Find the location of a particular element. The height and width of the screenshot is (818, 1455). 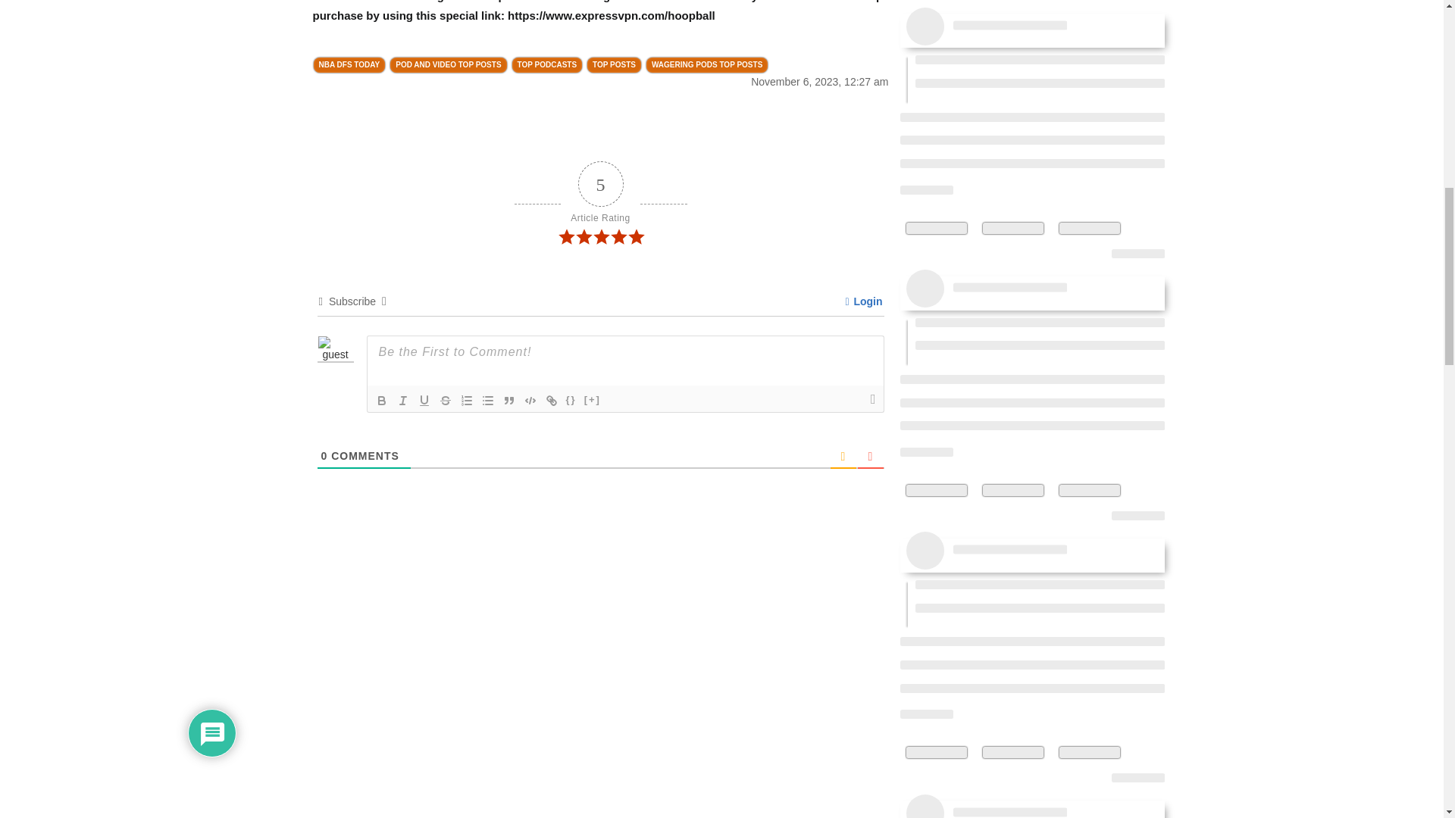

Ordered List is located at coordinates (467, 401).